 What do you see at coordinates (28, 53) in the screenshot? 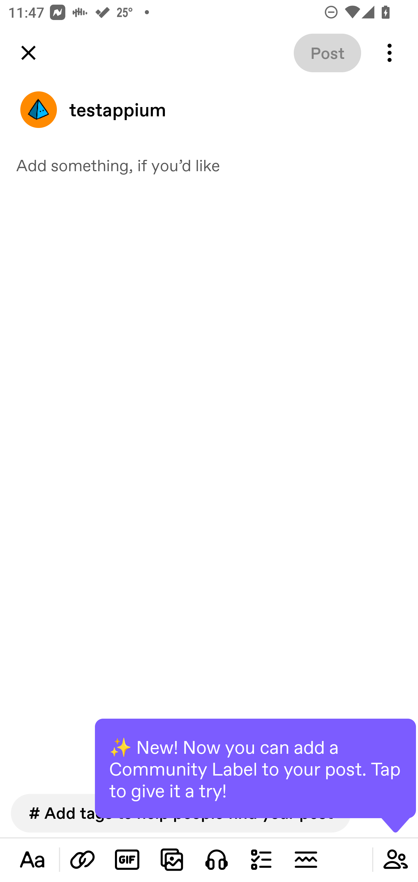
I see `Navigate up` at bounding box center [28, 53].